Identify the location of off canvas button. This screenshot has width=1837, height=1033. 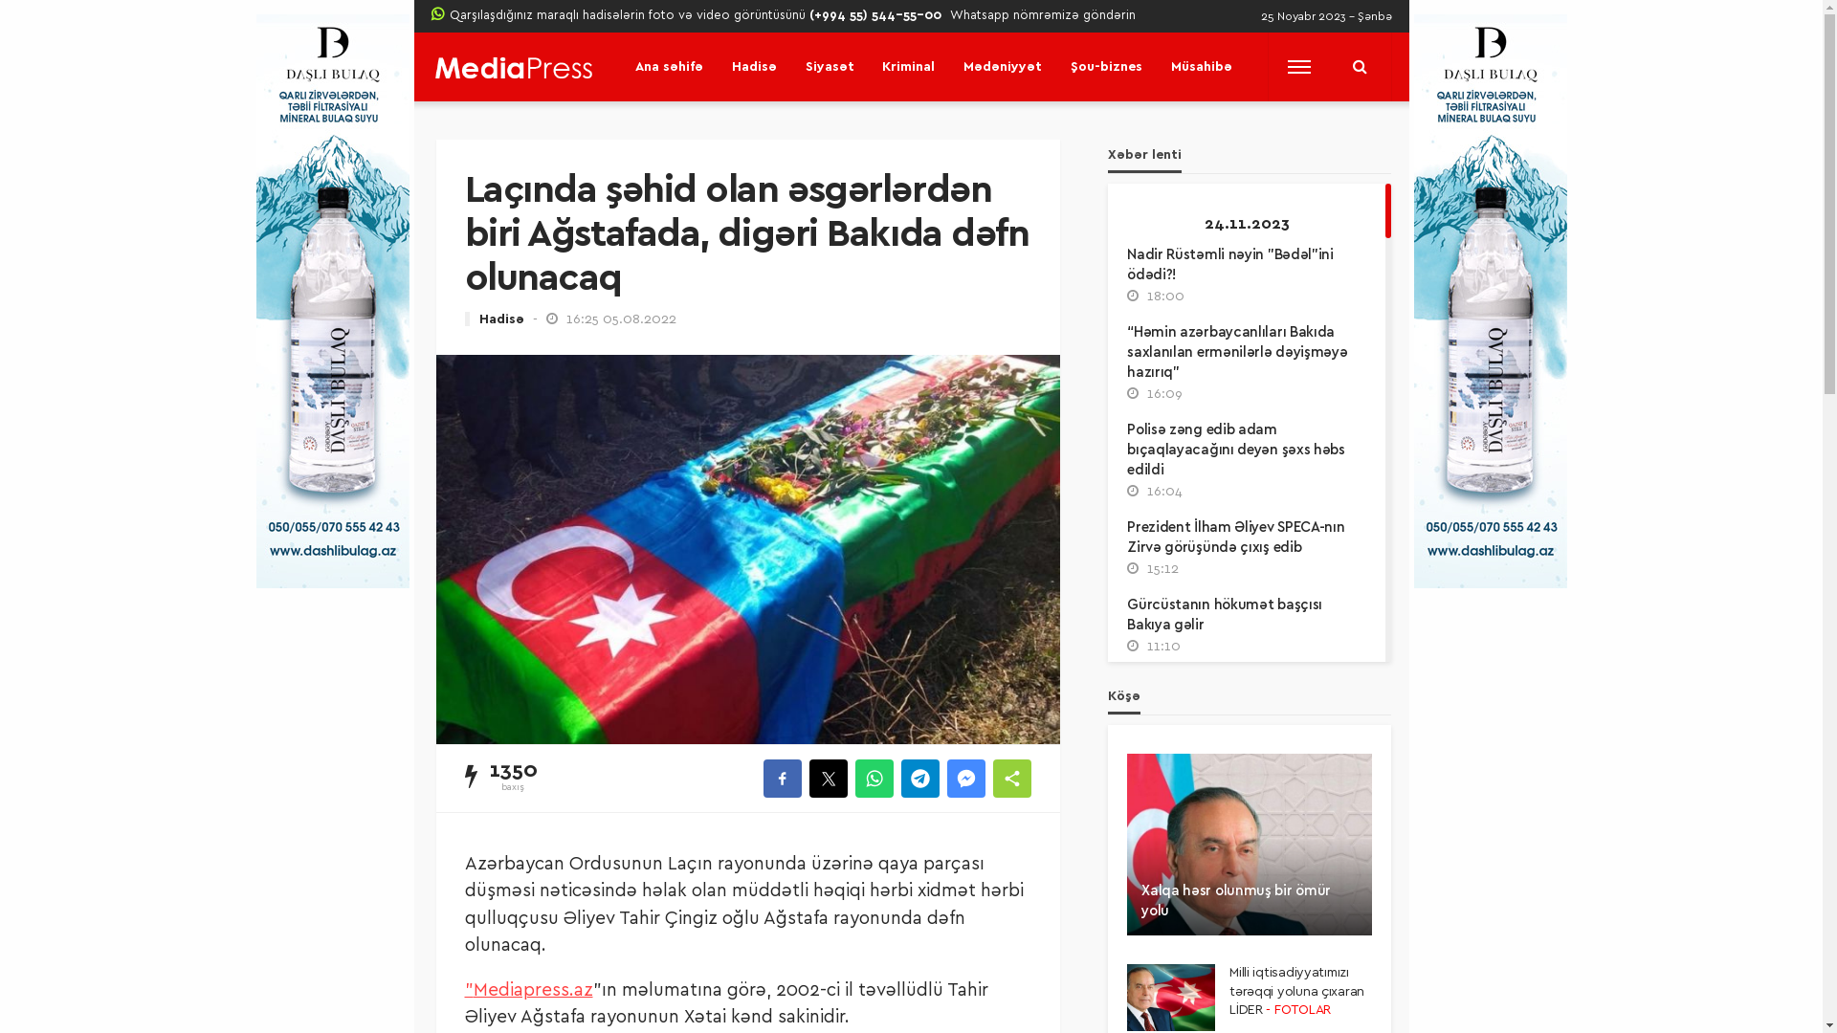
(1299, 67).